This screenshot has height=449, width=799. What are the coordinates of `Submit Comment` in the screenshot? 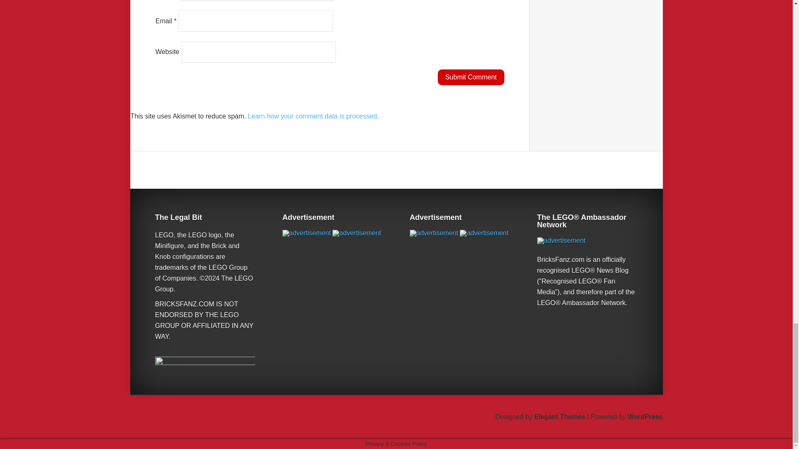 It's located at (471, 77).